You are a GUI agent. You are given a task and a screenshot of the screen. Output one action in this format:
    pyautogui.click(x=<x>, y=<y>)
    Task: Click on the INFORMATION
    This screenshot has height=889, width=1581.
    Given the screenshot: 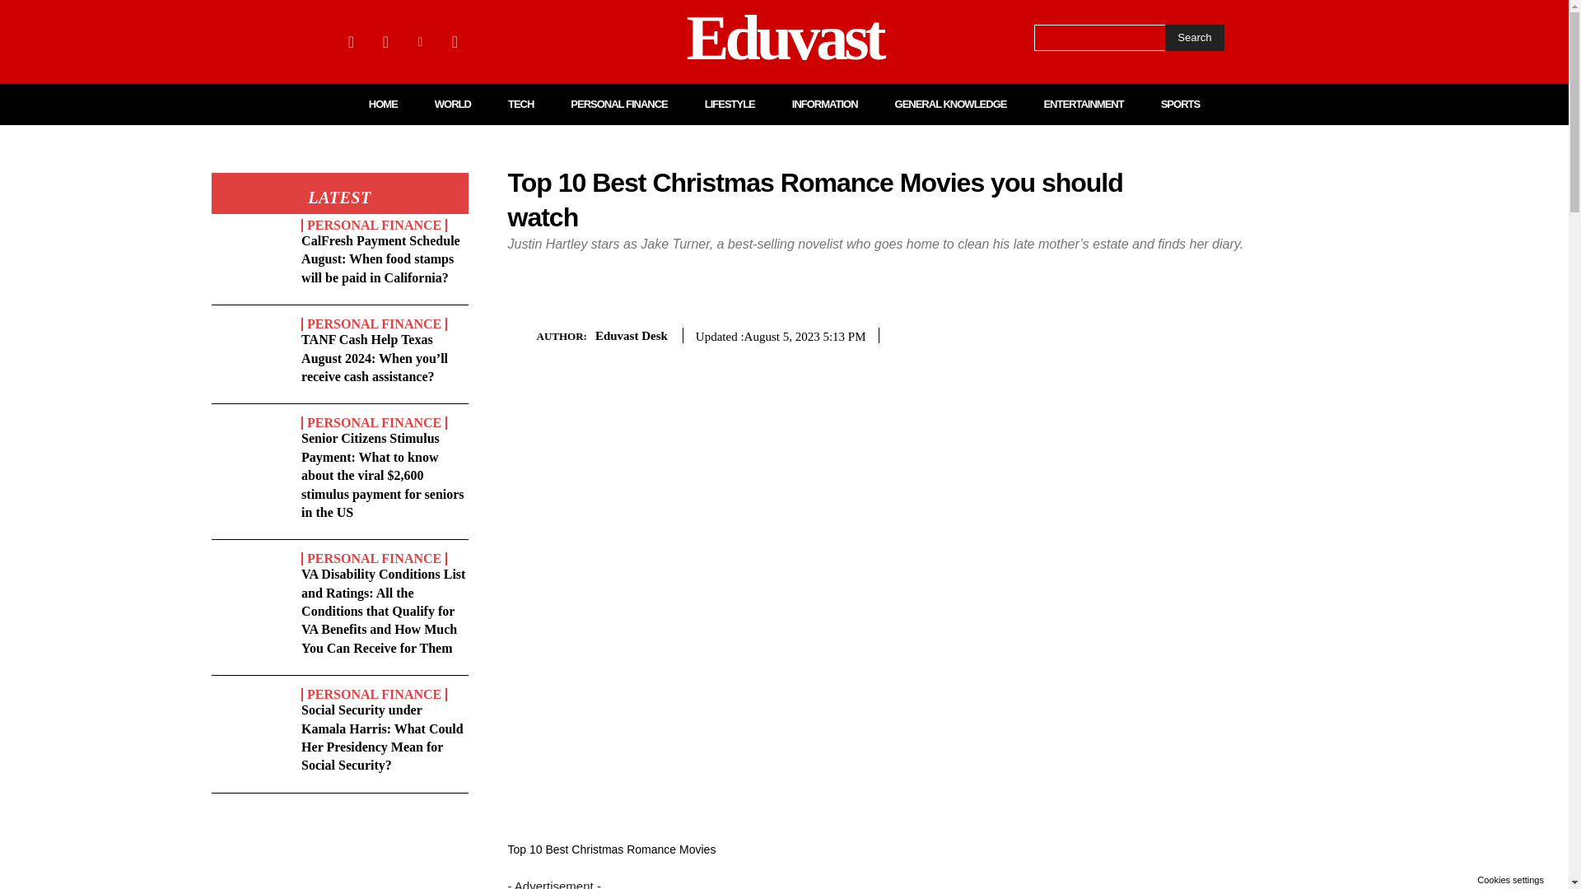 What is the action you would take?
    pyautogui.click(x=825, y=104)
    